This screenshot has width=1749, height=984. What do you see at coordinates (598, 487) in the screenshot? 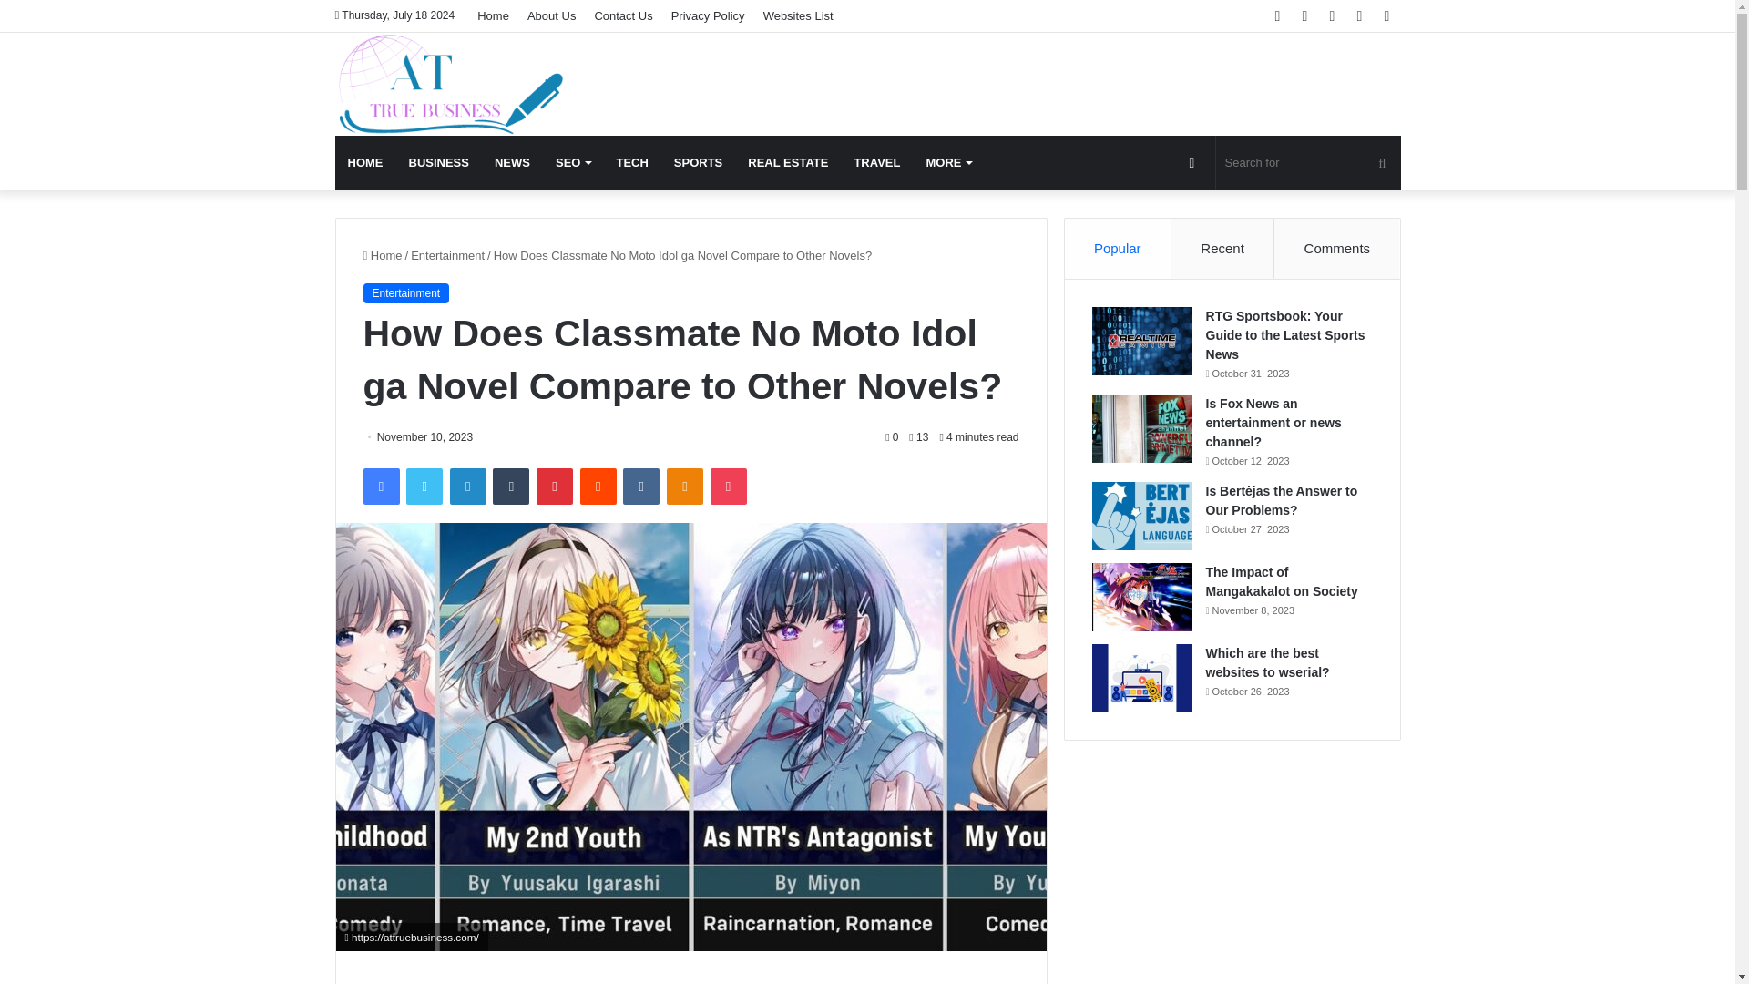
I see `Reddit` at bounding box center [598, 487].